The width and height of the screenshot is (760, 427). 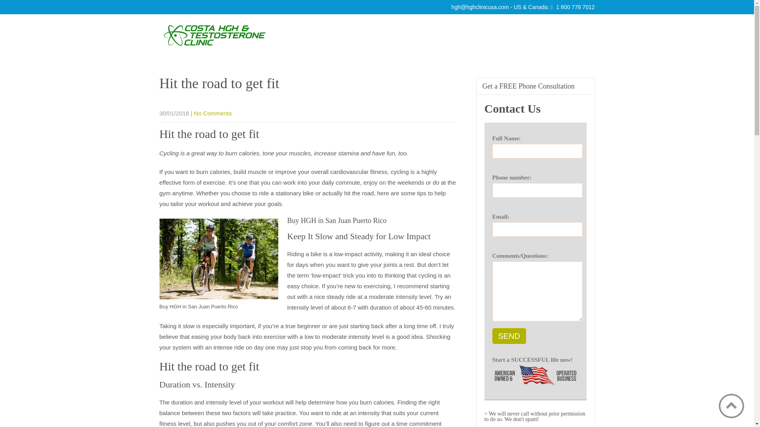 What do you see at coordinates (509, 336) in the screenshot?
I see `Send` at bounding box center [509, 336].